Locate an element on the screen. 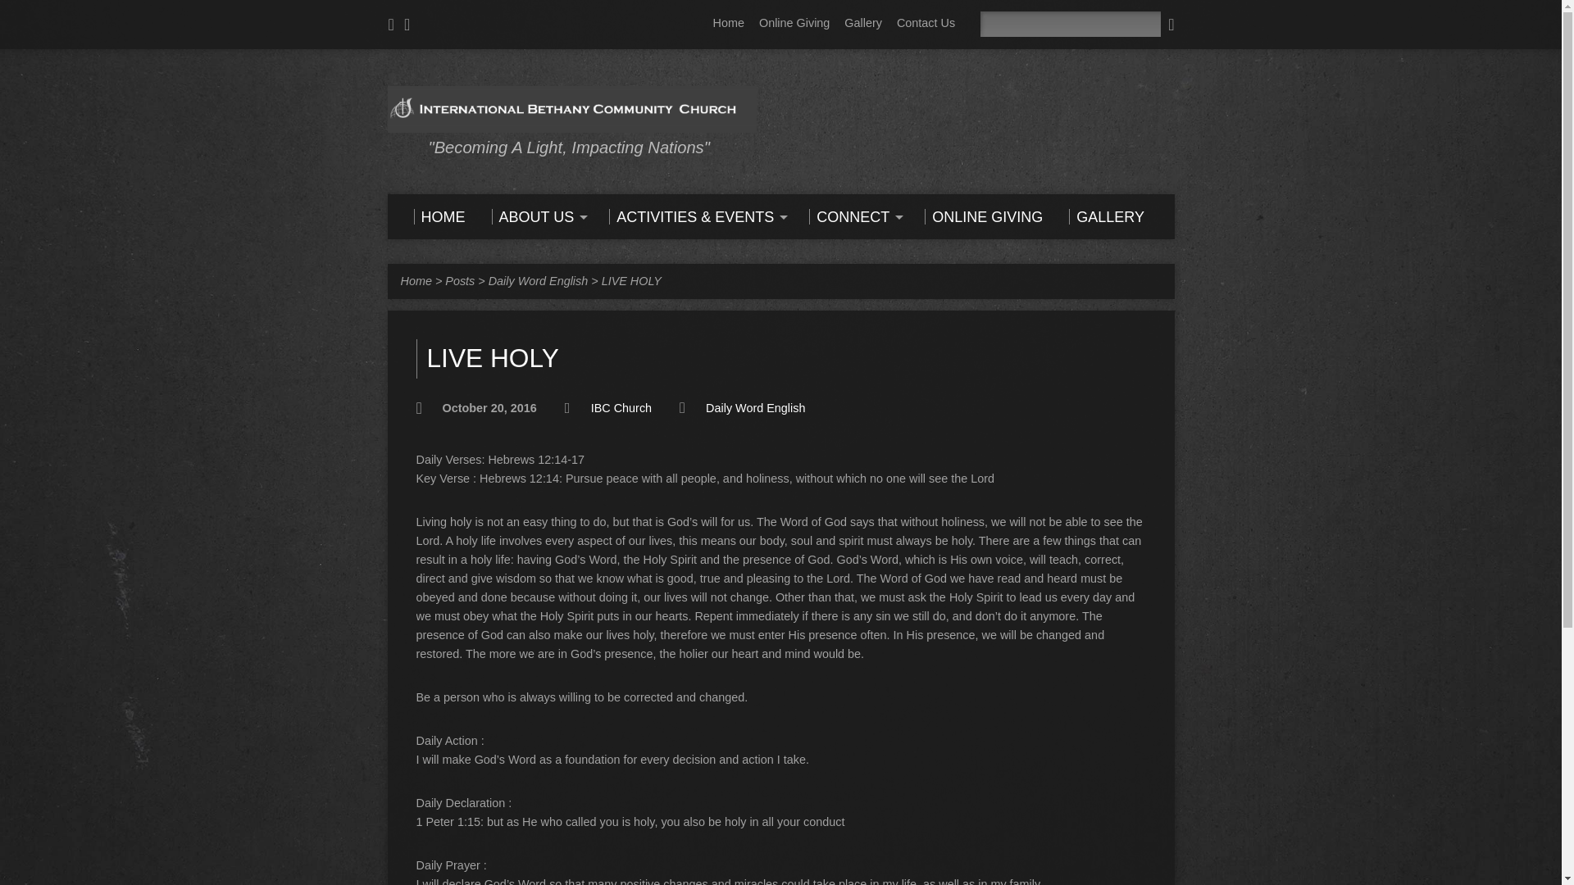 Image resolution: width=1574 pixels, height=885 pixels. CONNECT is located at coordinates (853, 216).